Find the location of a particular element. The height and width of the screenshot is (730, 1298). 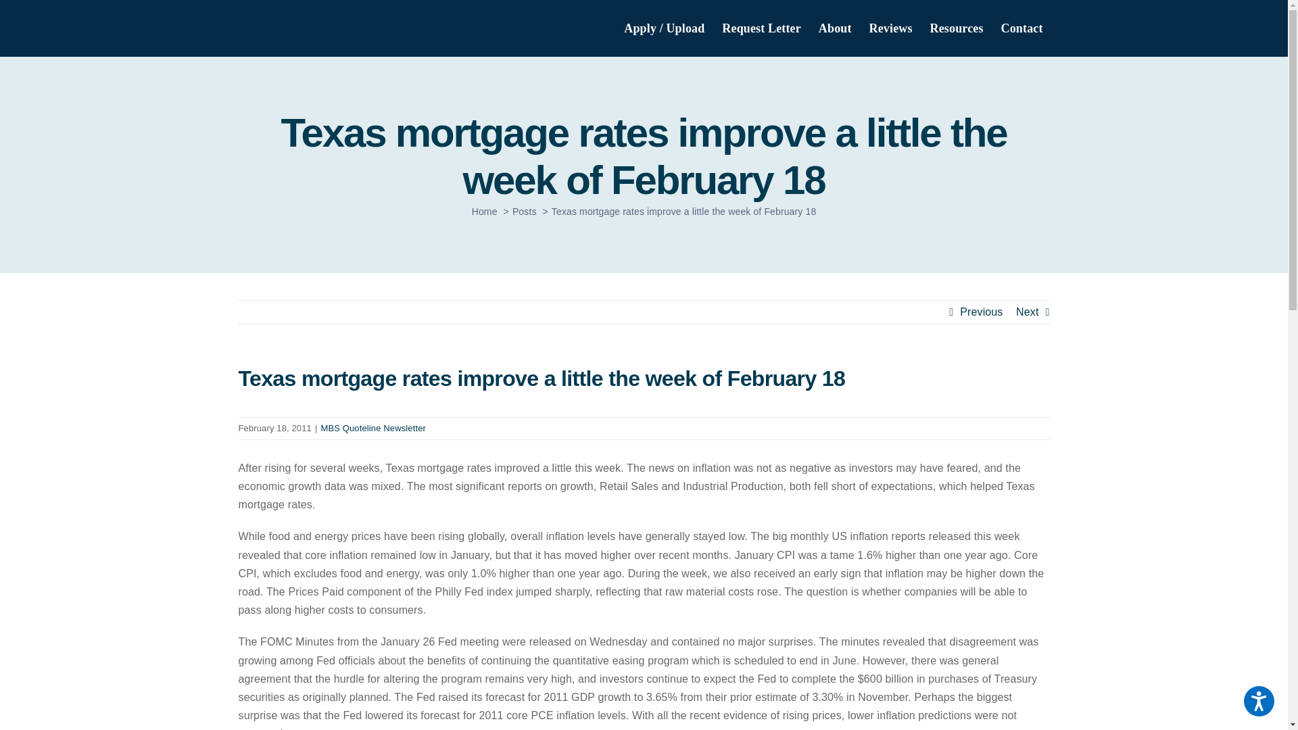

About is located at coordinates (835, 28).